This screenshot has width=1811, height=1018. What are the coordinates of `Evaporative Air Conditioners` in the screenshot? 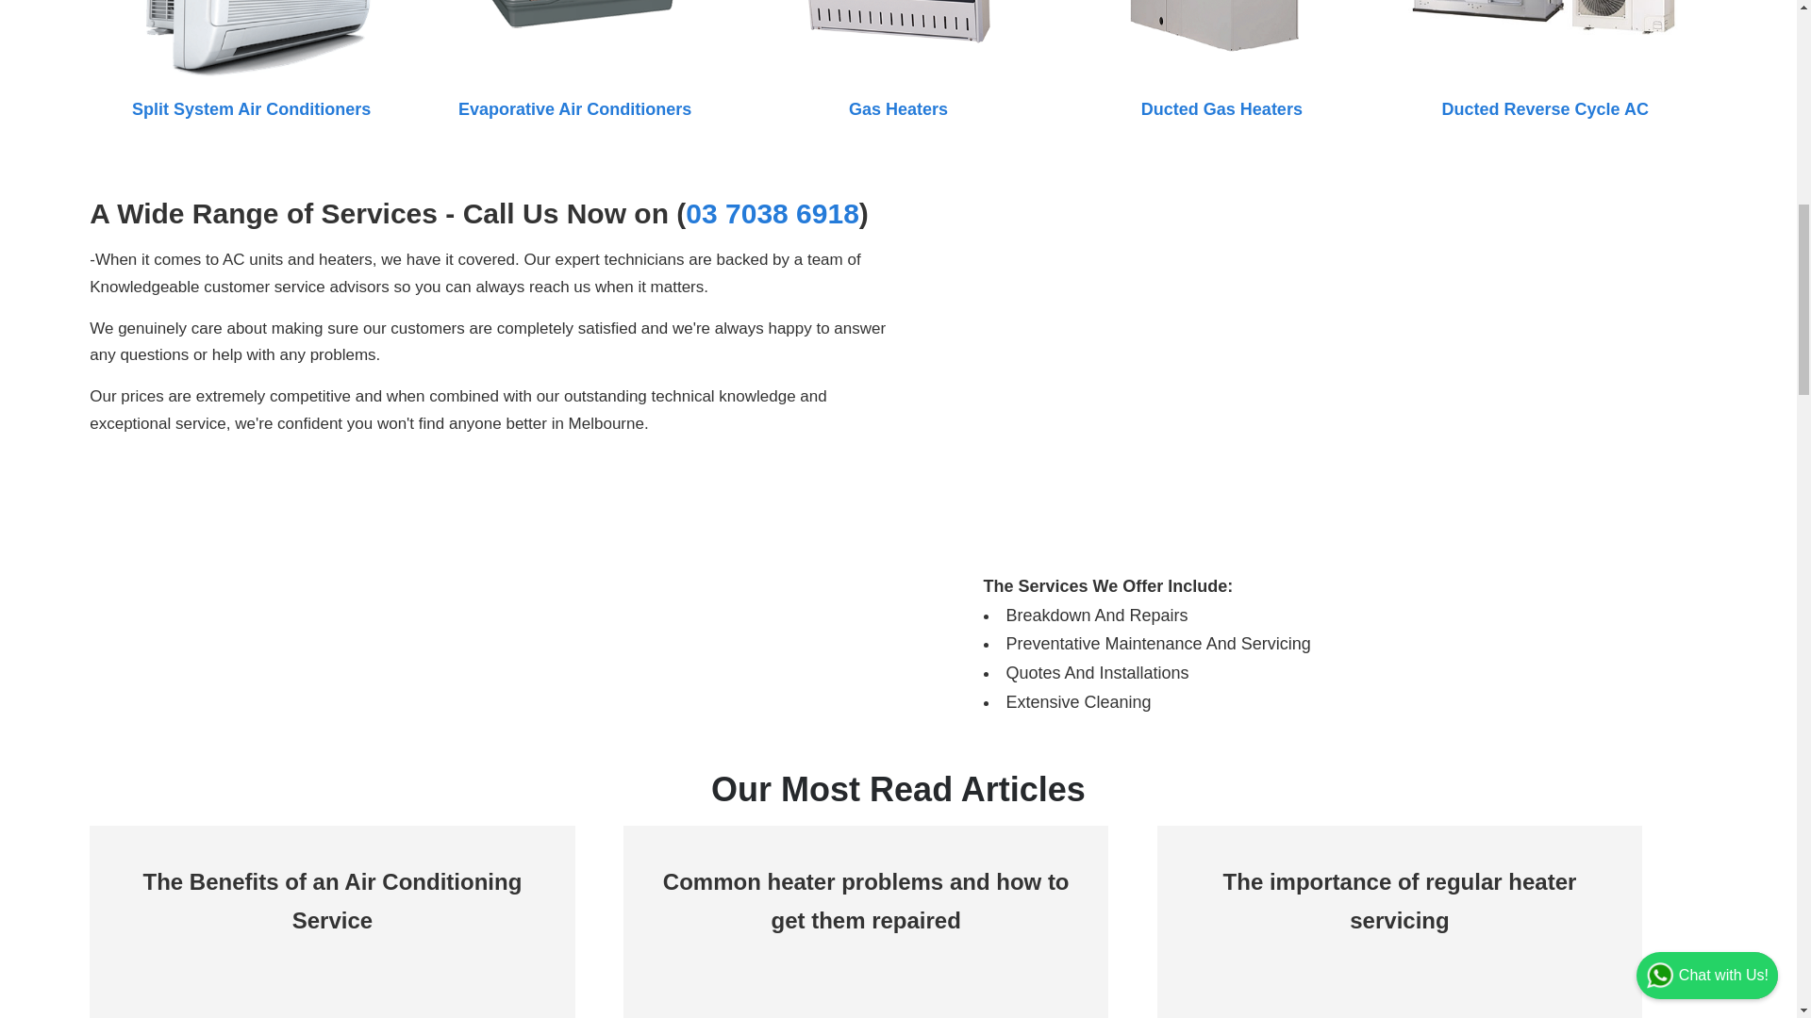 It's located at (574, 109).